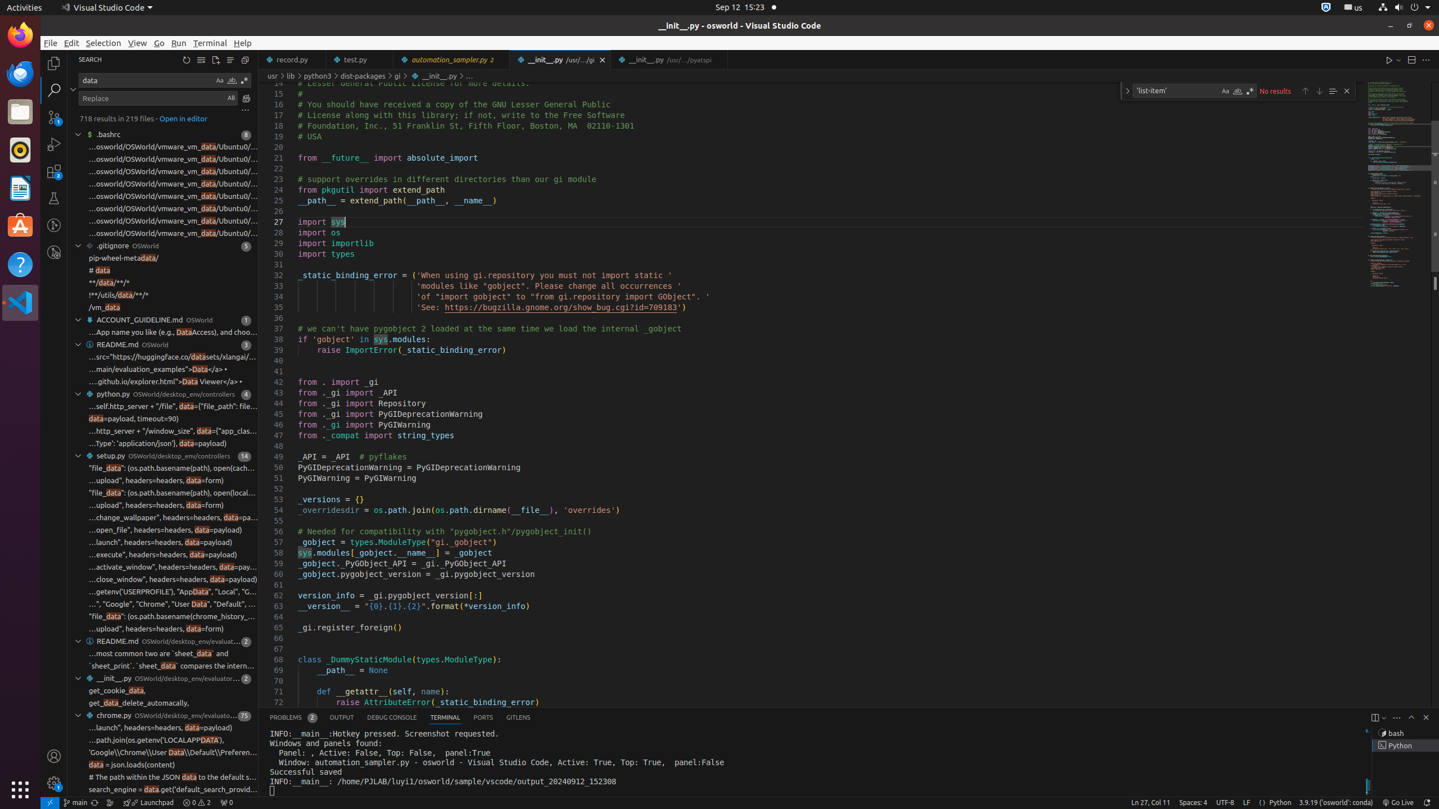  Describe the element at coordinates (163, 592) in the screenshot. I see `' """import os; print(os.path.join(os.getenv('USERPROFILE'), "AppData", "Local", "Google", "Chrome", "User Data", "Default", "History"))""")[' at column 80 found Data` at that location.